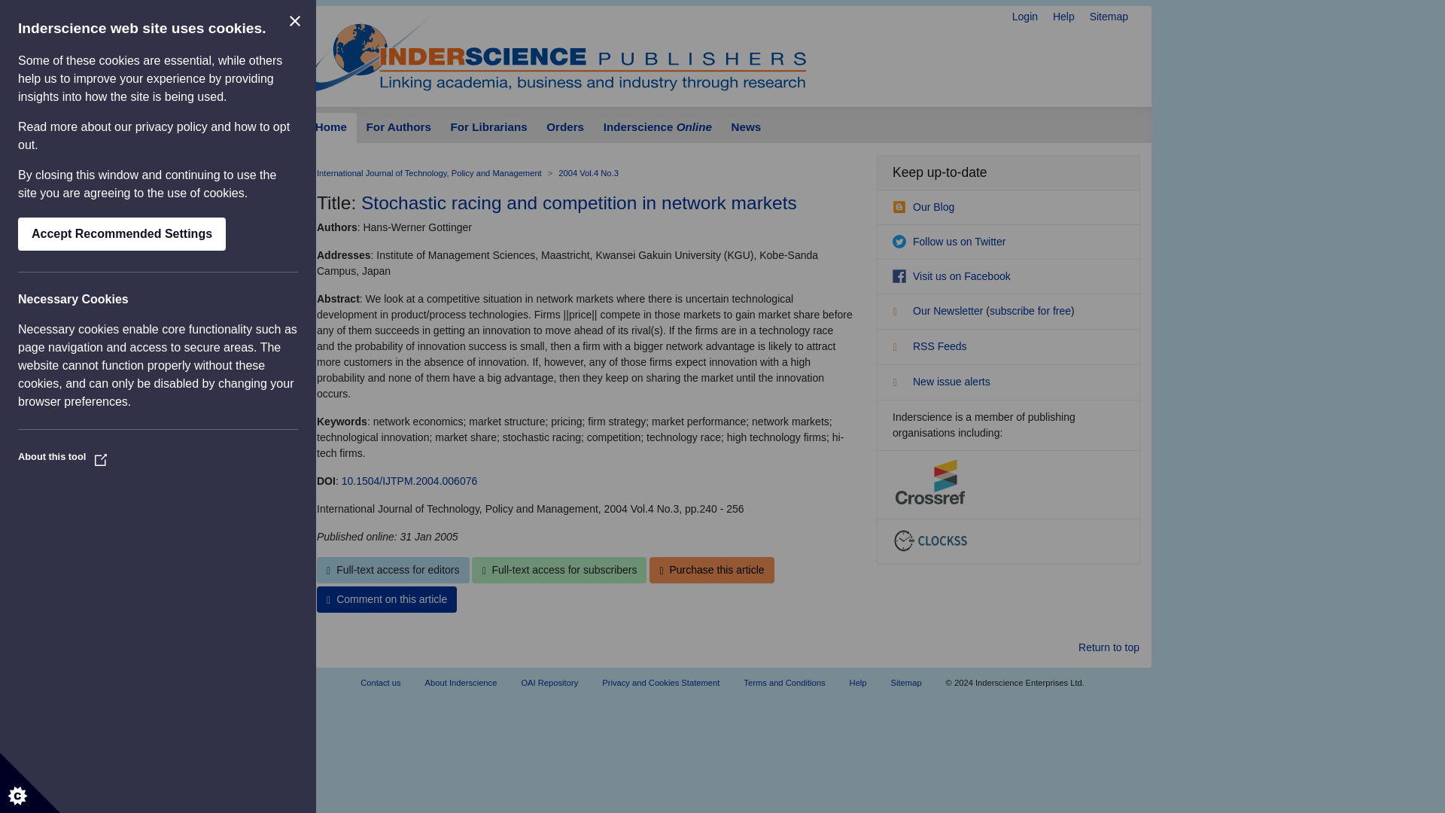 The height and width of the screenshot is (813, 1445). Describe the element at coordinates (923, 206) in the screenshot. I see `Our Blog` at that location.